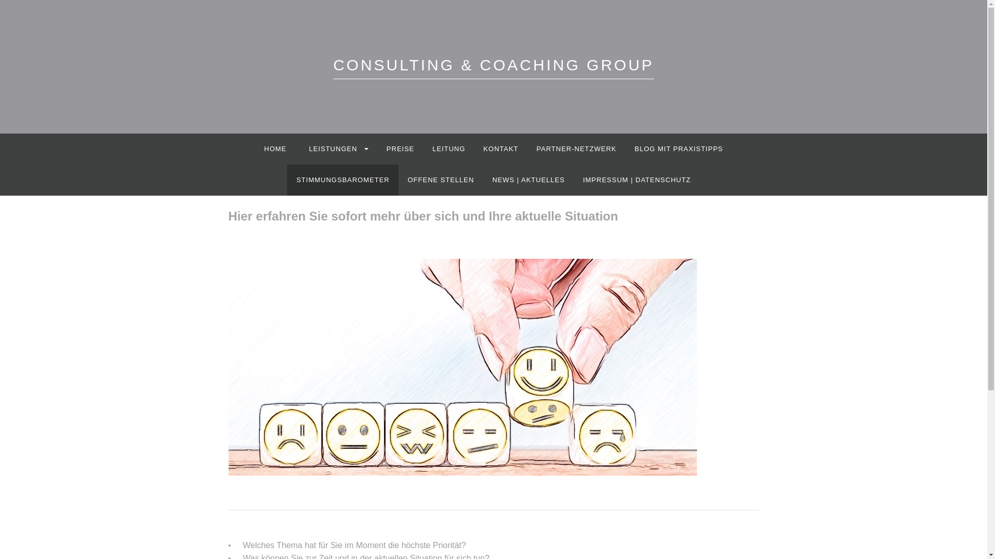 The width and height of the screenshot is (995, 559). What do you see at coordinates (343, 180) in the screenshot?
I see `STIMMUNGSBAROMETER` at bounding box center [343, 180].